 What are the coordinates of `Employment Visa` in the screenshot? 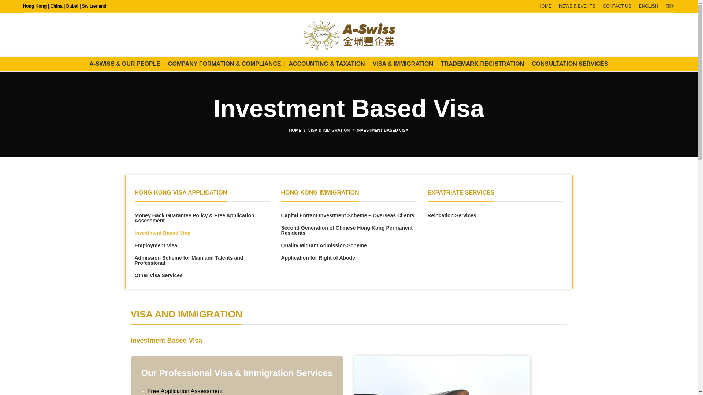 It's located at (202, 245).